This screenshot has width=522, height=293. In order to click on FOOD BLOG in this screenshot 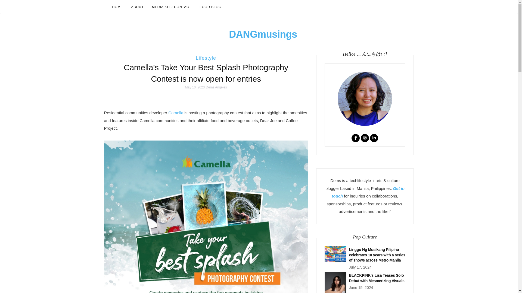, I will do `click(210, 7)`.